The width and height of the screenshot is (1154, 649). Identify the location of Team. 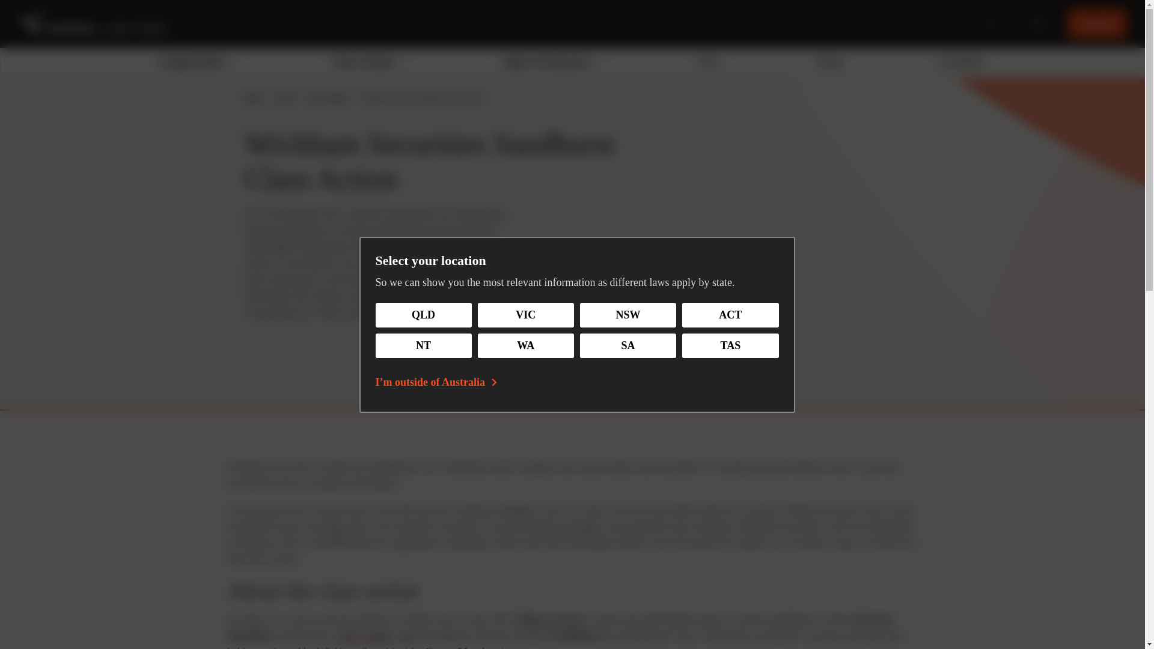
(829, 61).